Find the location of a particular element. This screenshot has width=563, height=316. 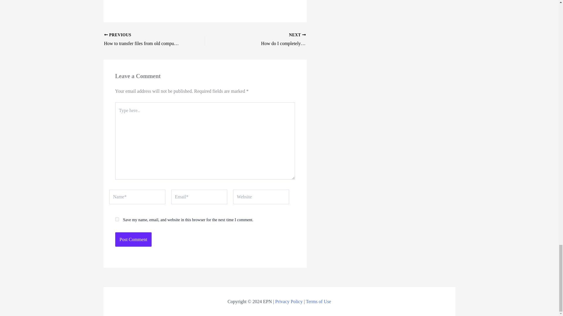

How do I completely wipe my computer clean? is located at coordinates (280, 40).